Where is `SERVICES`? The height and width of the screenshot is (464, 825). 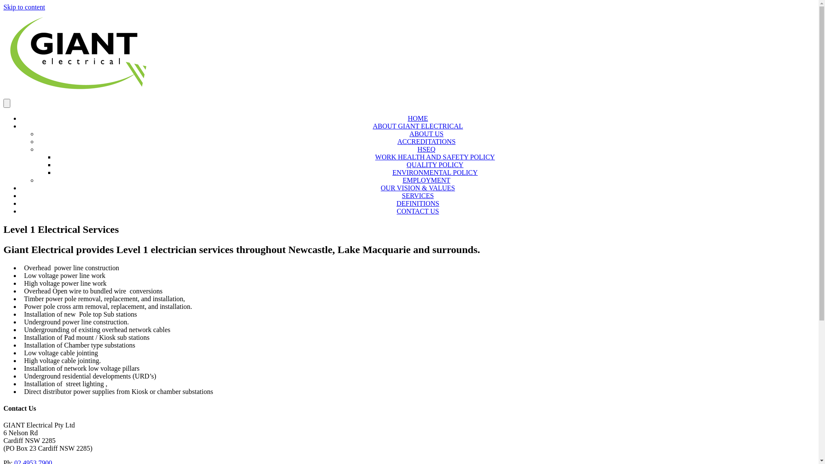
SERVICES is located at coordinates (418, 195).